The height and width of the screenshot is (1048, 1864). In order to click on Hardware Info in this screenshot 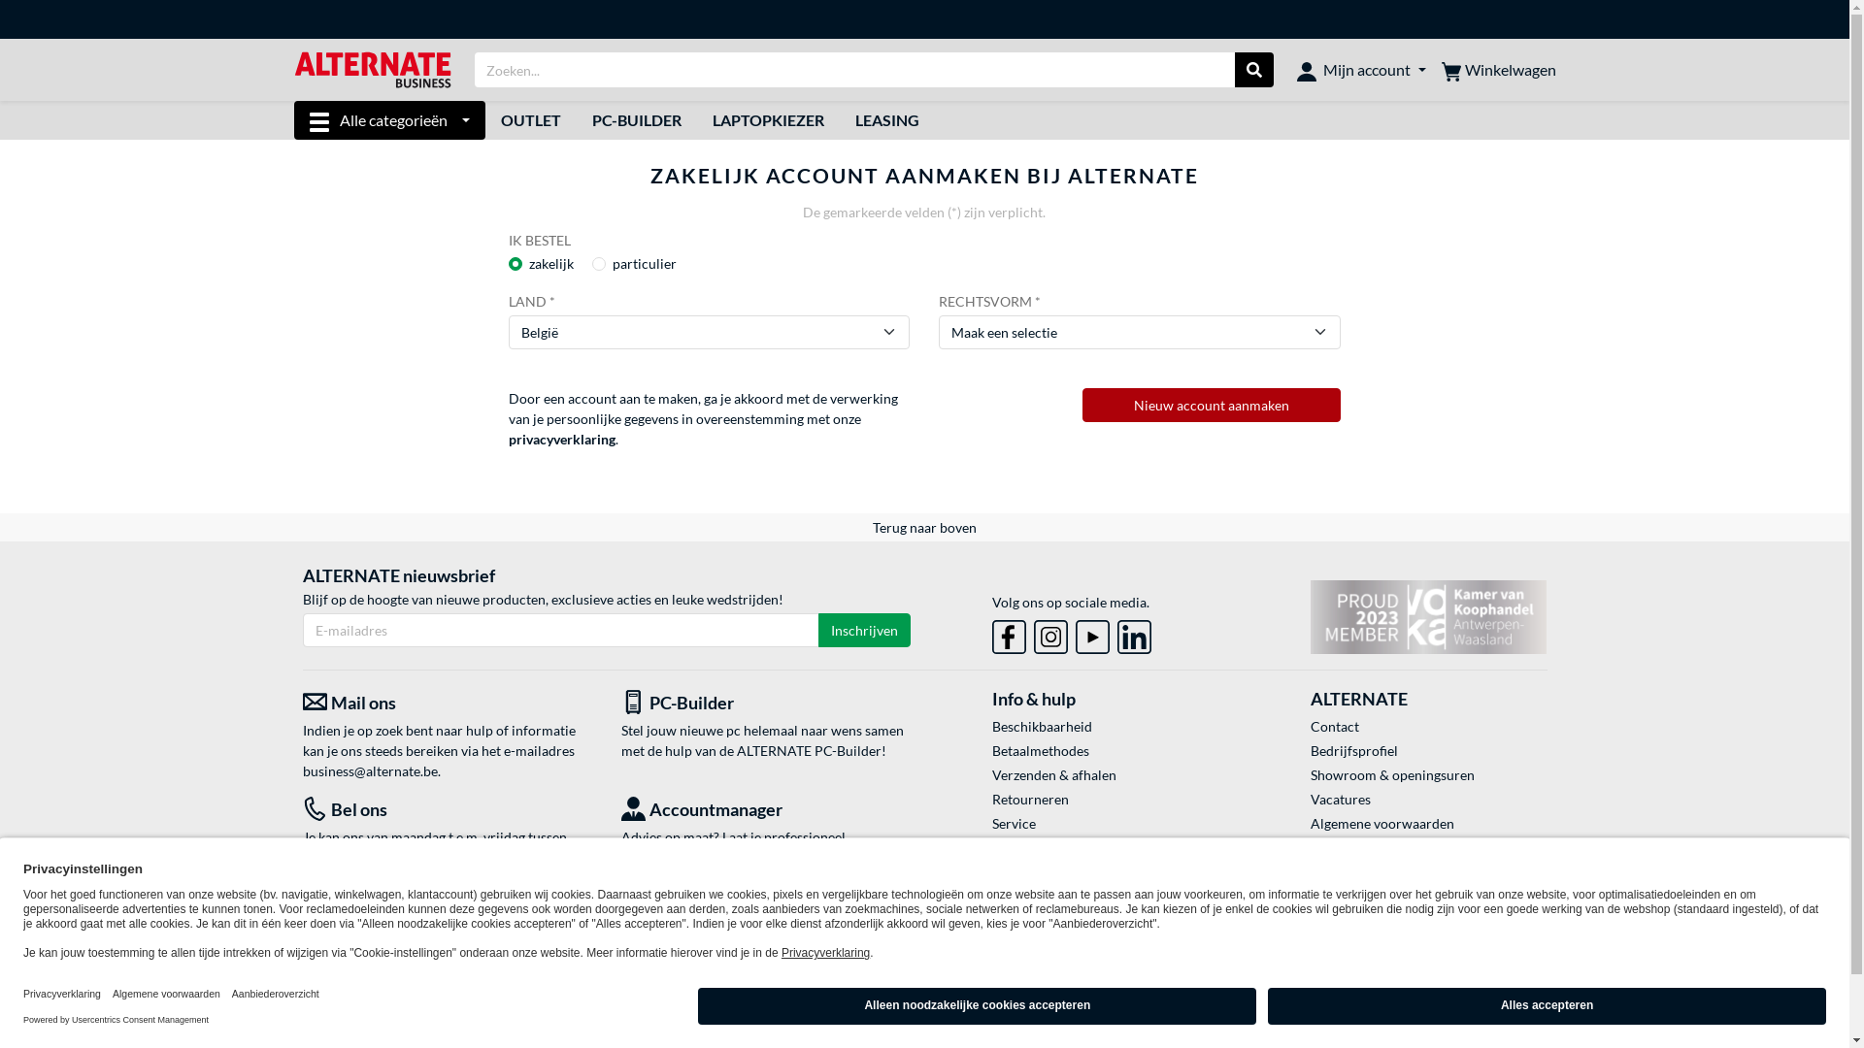, I will do `click(1057, 1000)`.